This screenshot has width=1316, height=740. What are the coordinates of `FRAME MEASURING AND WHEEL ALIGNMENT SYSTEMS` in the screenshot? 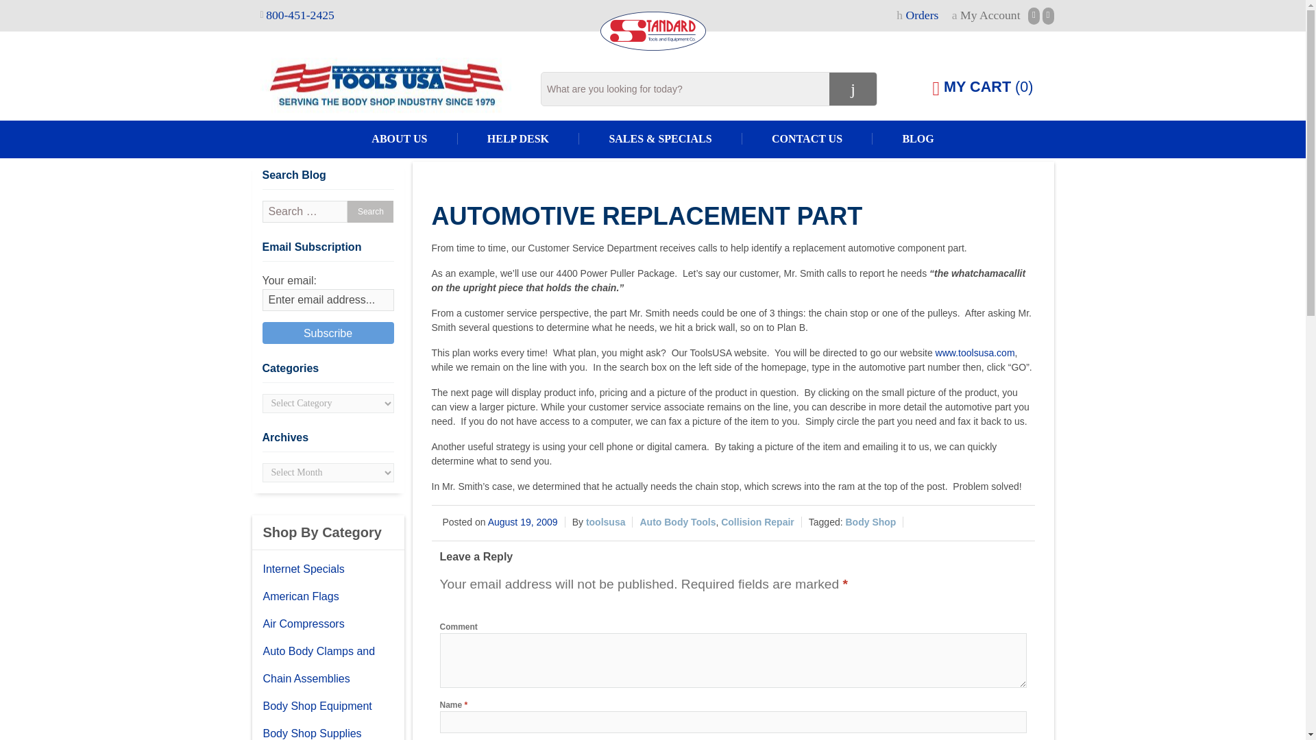 It's located at (90, 332).